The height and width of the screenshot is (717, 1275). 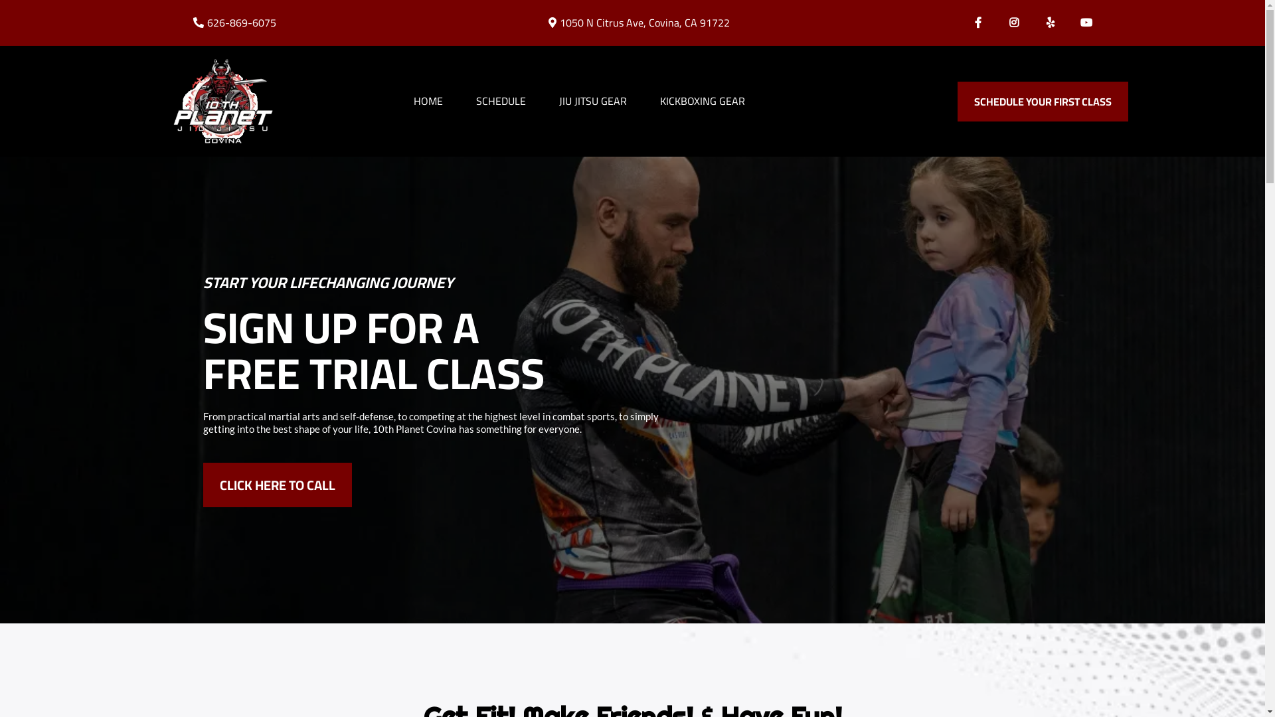 What do you see at coordinates (703, 101) in the screenshot?
I see `KICKBOXING GEAR` at bounding box center [703, 101].